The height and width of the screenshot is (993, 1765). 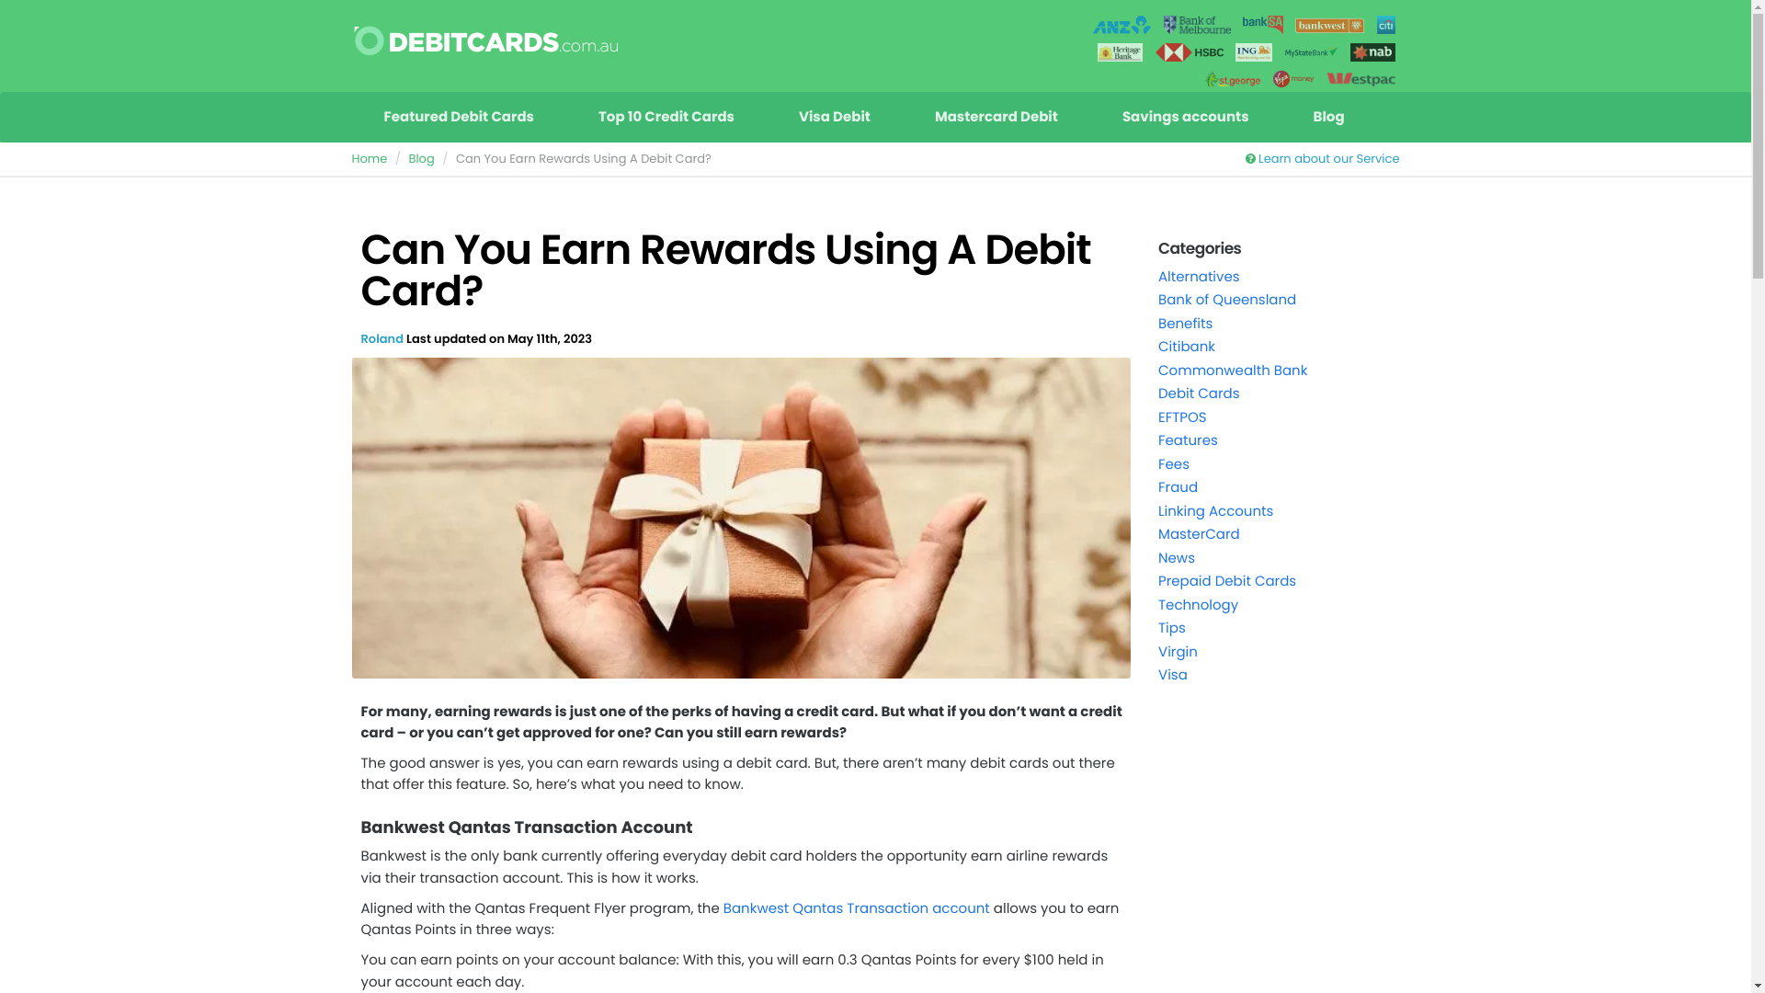 What do you see at coordinates (1187, 348) in the screenshot?
I see `Citibank` at bounding box center [1187, 348].